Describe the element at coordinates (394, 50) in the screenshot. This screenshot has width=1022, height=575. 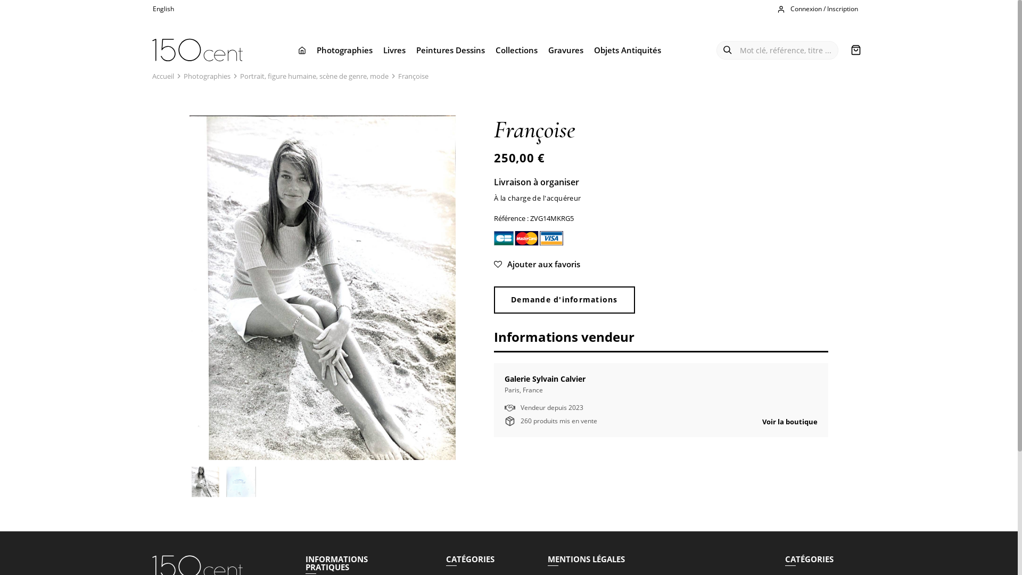
I see `Livres` at that location.